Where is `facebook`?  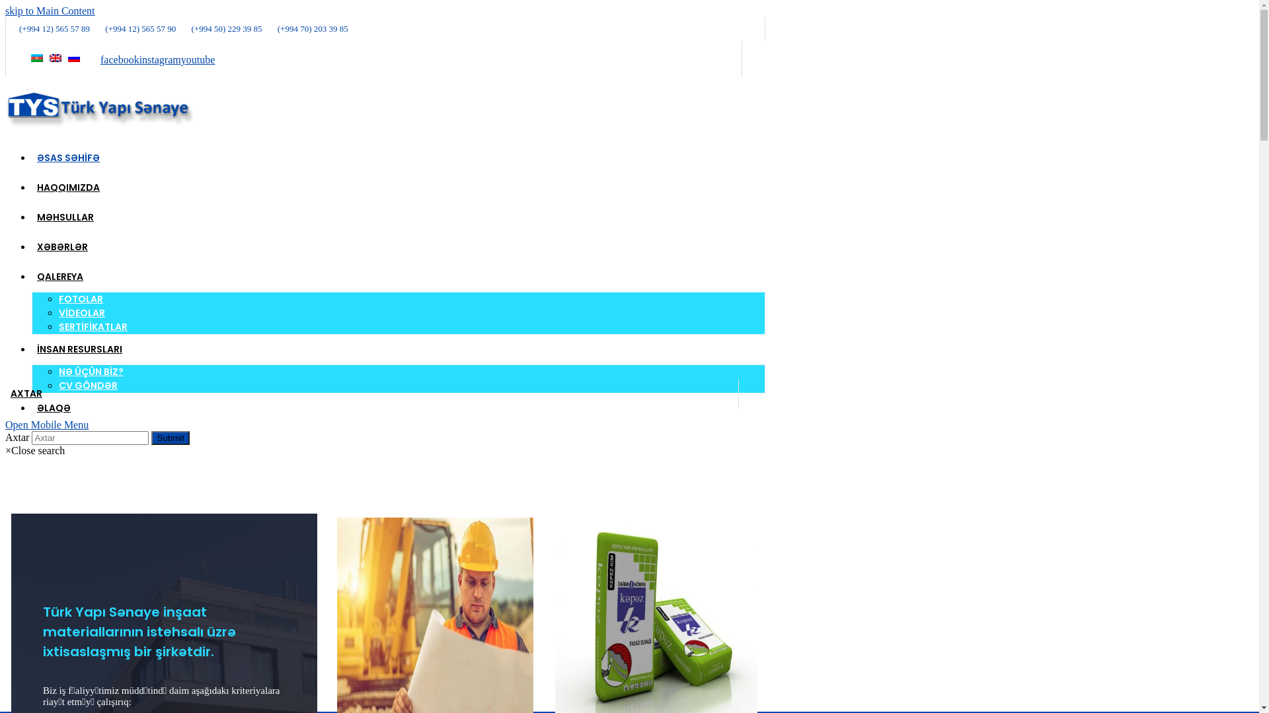 facebook is located at coordinates (120, 59).